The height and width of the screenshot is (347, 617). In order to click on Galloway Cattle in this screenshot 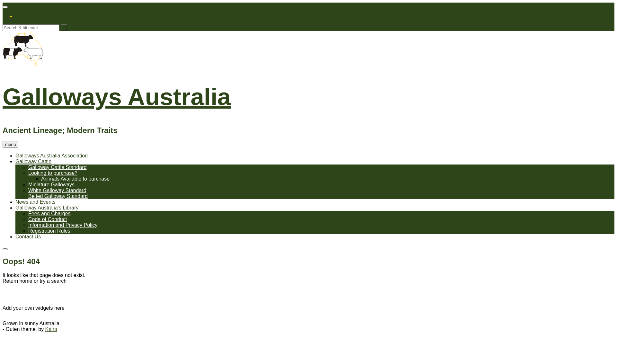, I will do `click(33, 161)`.